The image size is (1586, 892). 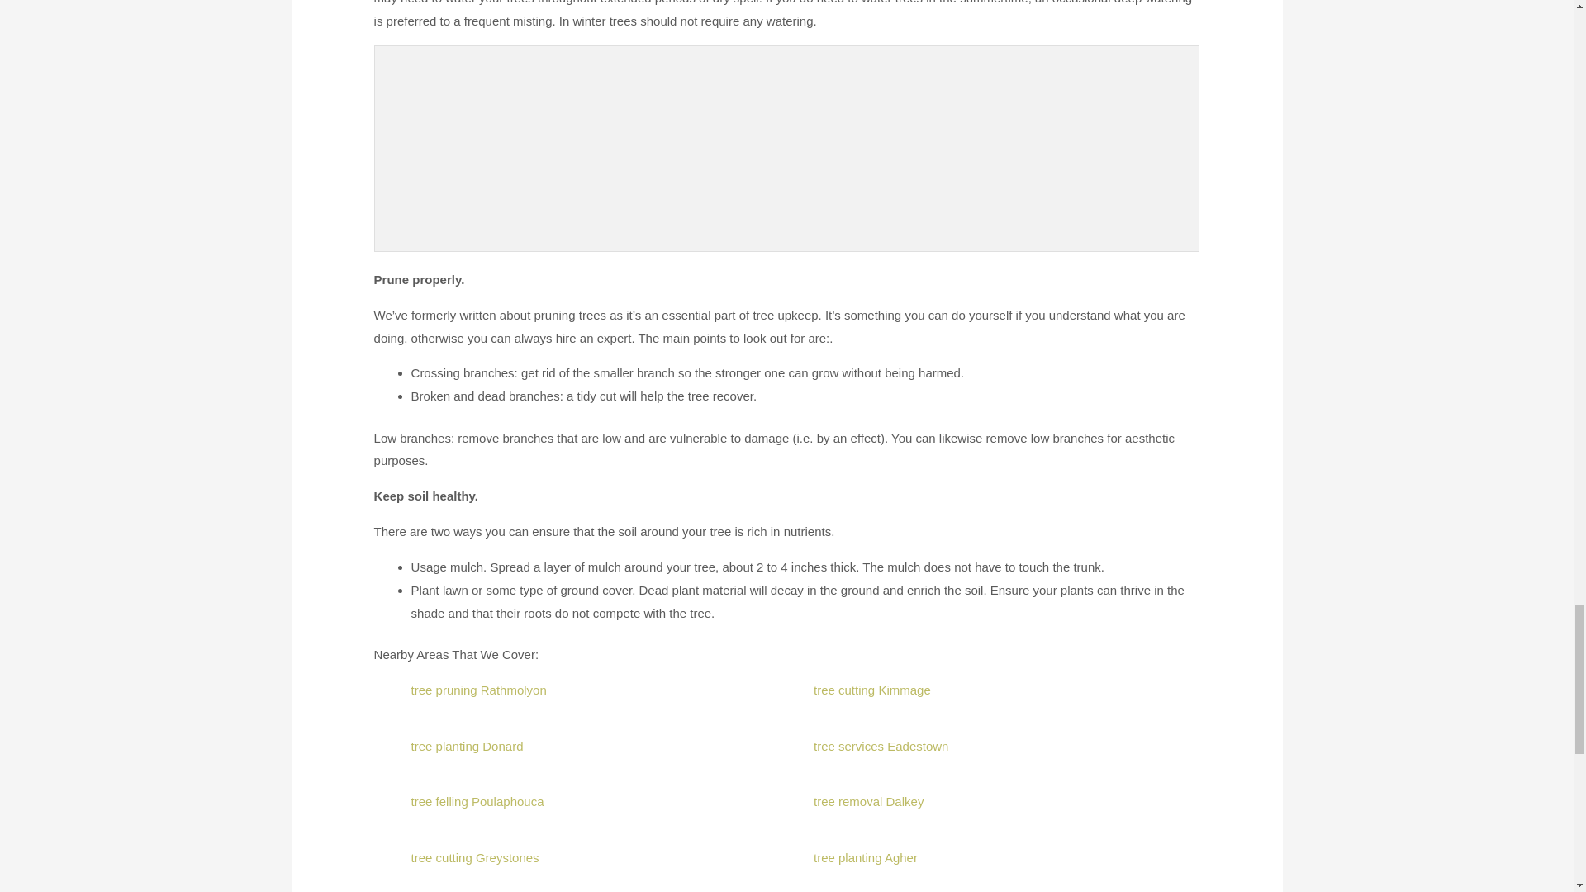 What do you see at coordinates (467, 746) in the screenshot?
I see `tree planting Donard` at bounding box center [467, 746].